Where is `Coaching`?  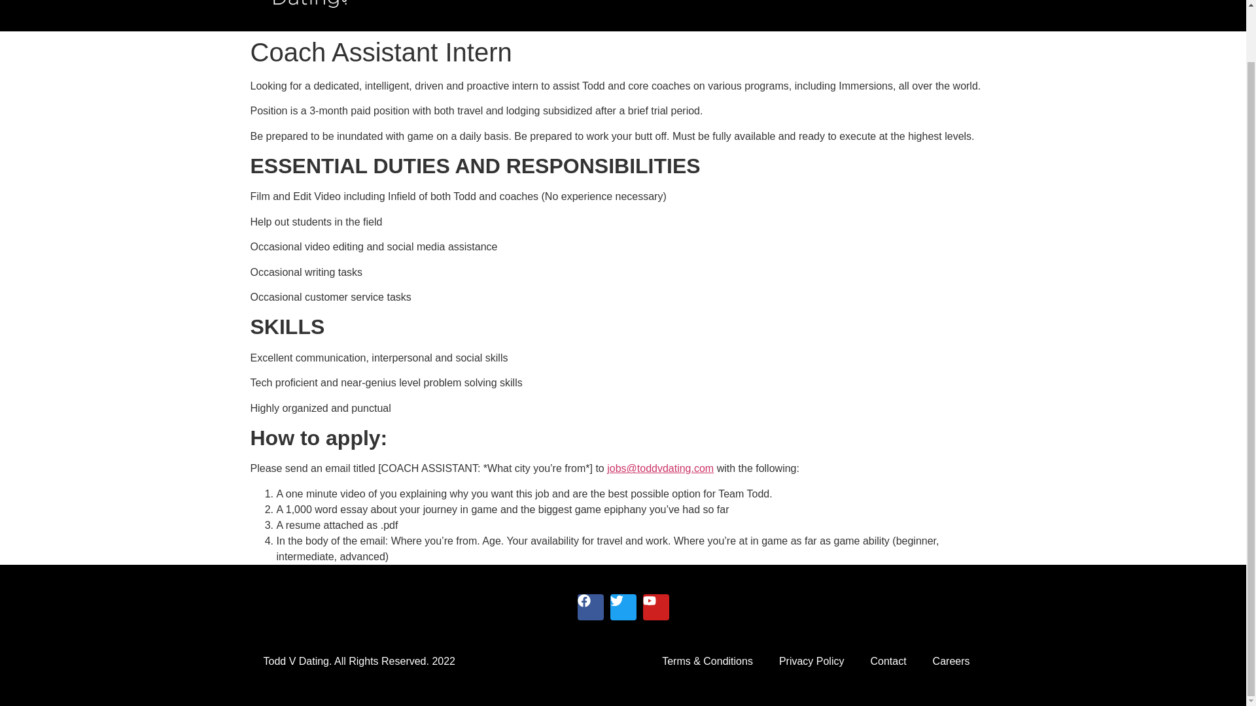 Coaching is located at coordinates (786, 1).